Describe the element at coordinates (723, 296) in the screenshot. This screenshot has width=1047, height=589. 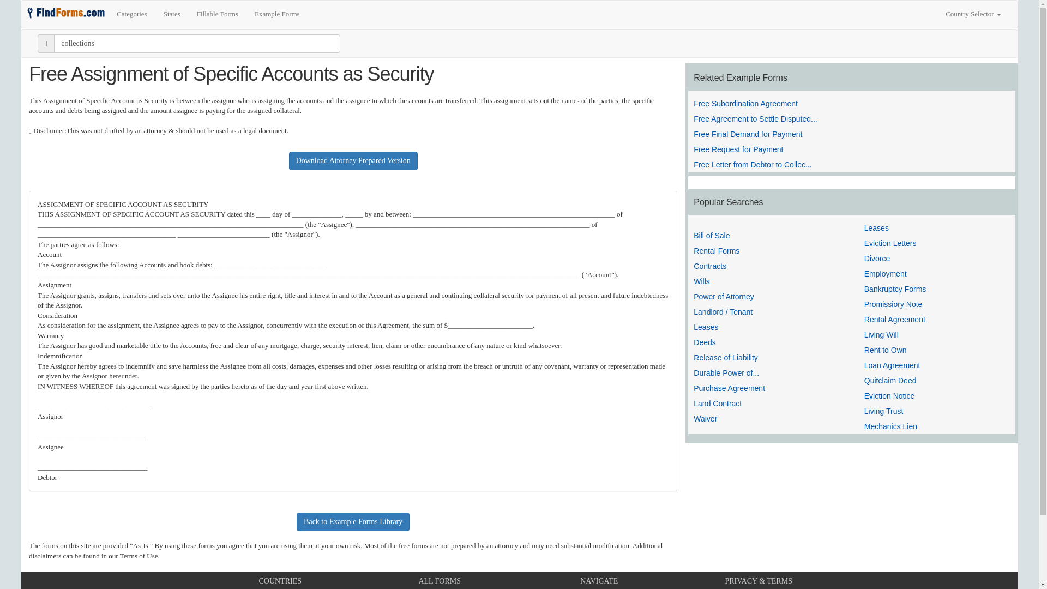
I see `Power of Attorney` at that location.